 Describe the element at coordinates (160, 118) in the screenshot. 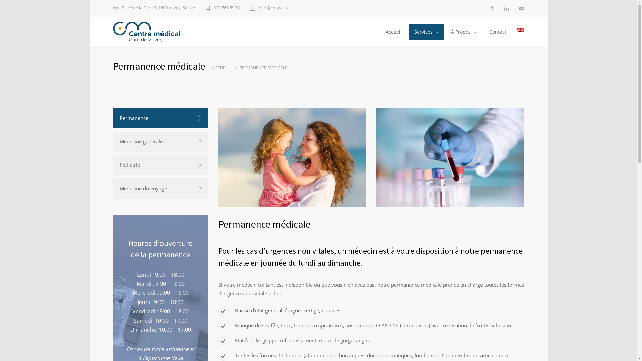

I see `Permanence` at that location.